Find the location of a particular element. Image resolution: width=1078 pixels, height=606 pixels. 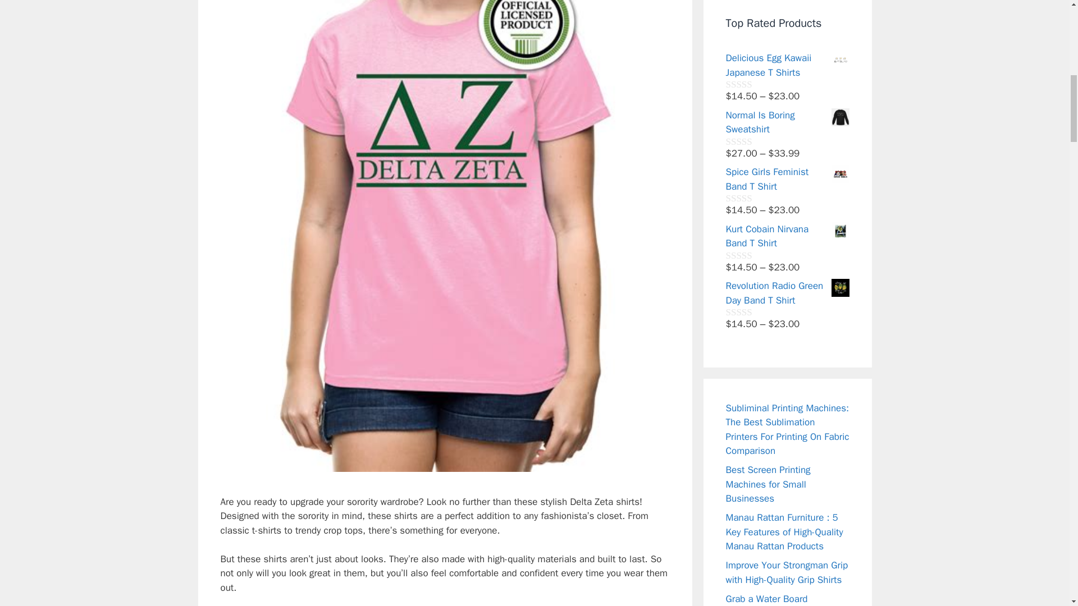

Best Screen Printing Machines for Small Businesses is located at coordinates (768, 484).